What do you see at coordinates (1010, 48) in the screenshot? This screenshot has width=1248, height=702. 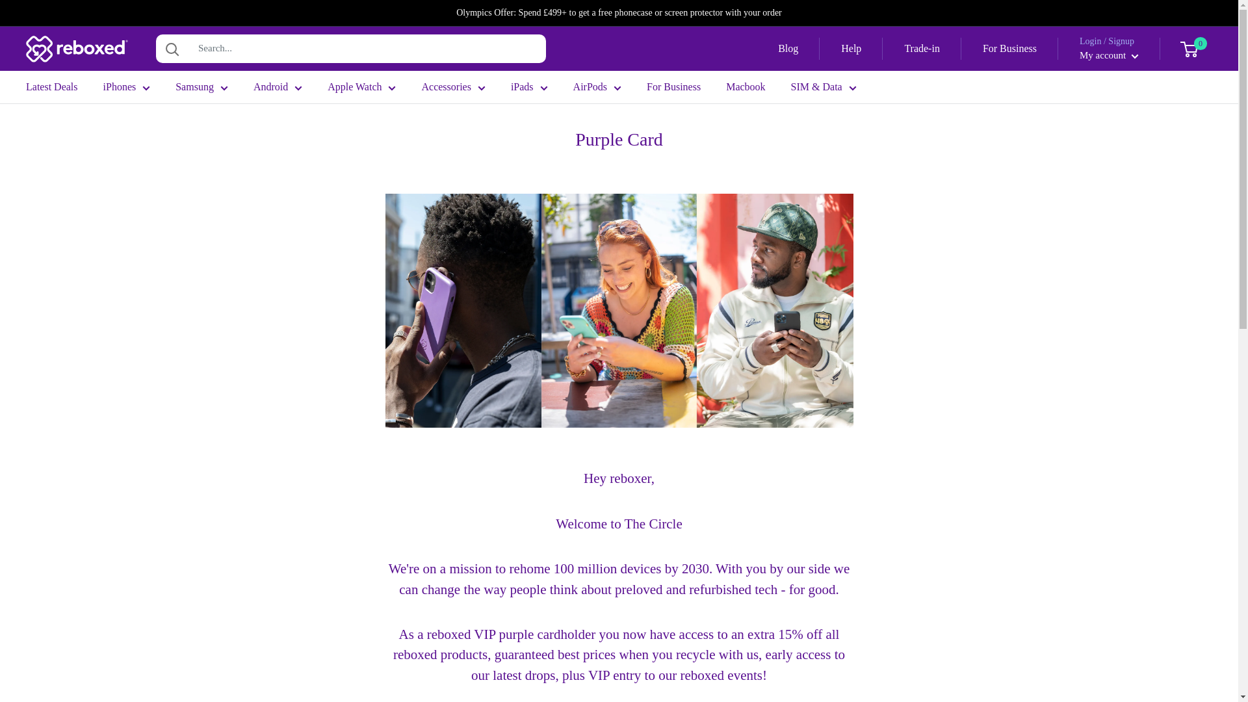 I see `For Business` at bounding box center [1010, 48].